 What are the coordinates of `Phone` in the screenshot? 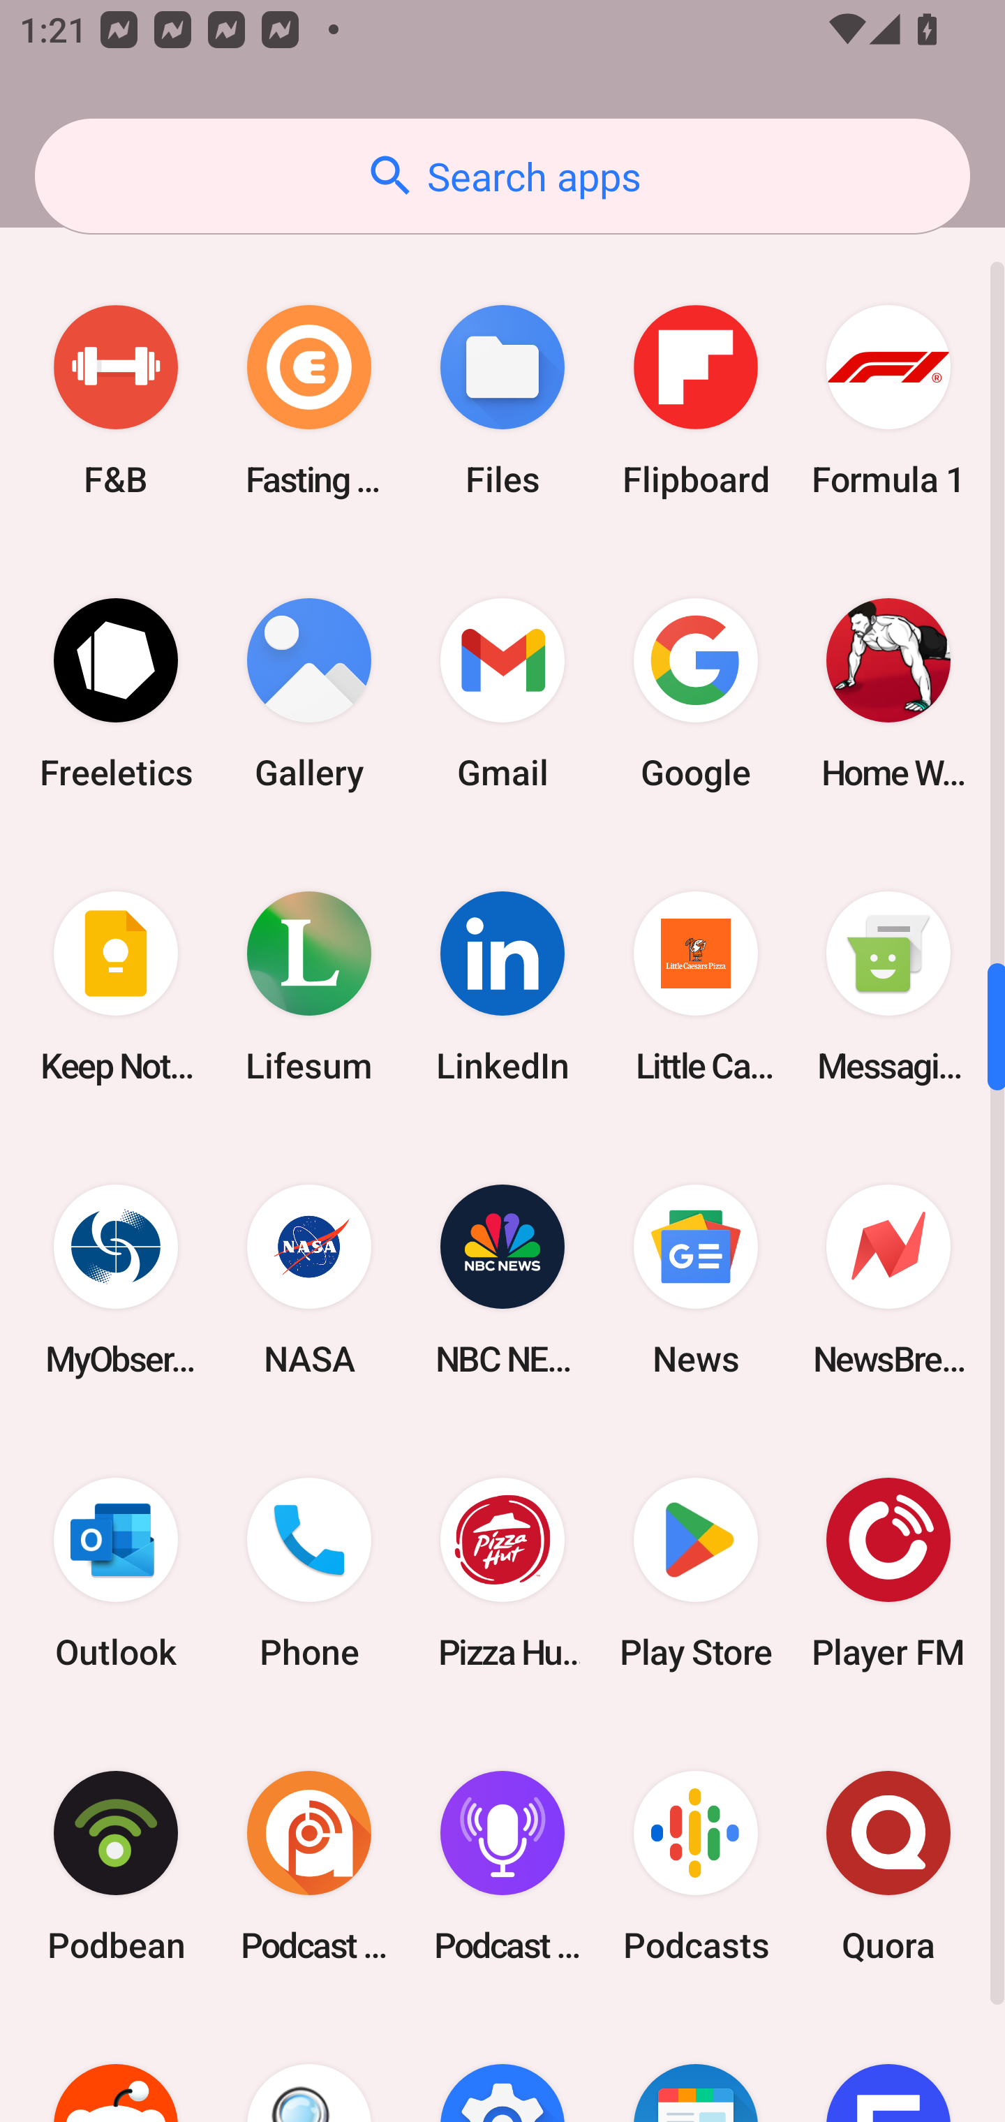 It's located at (309, 1573).